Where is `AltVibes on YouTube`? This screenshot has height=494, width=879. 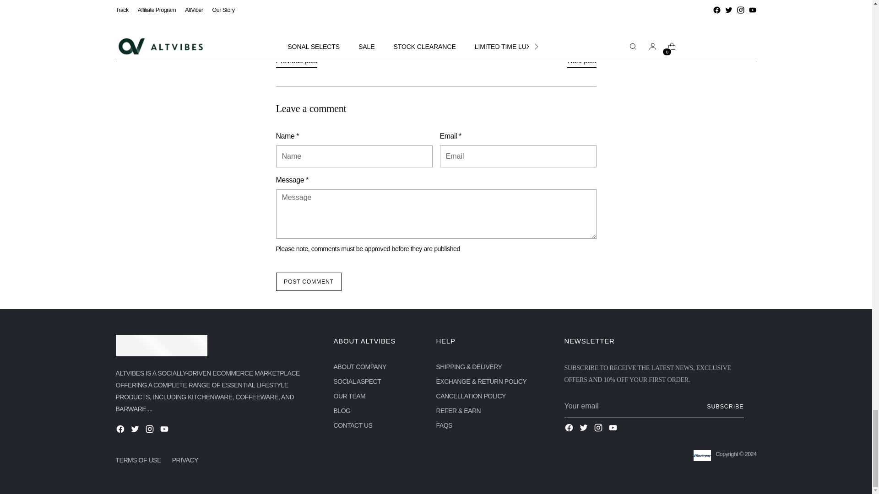
AltVibes on YouTube is located at coordinates (165, 430).